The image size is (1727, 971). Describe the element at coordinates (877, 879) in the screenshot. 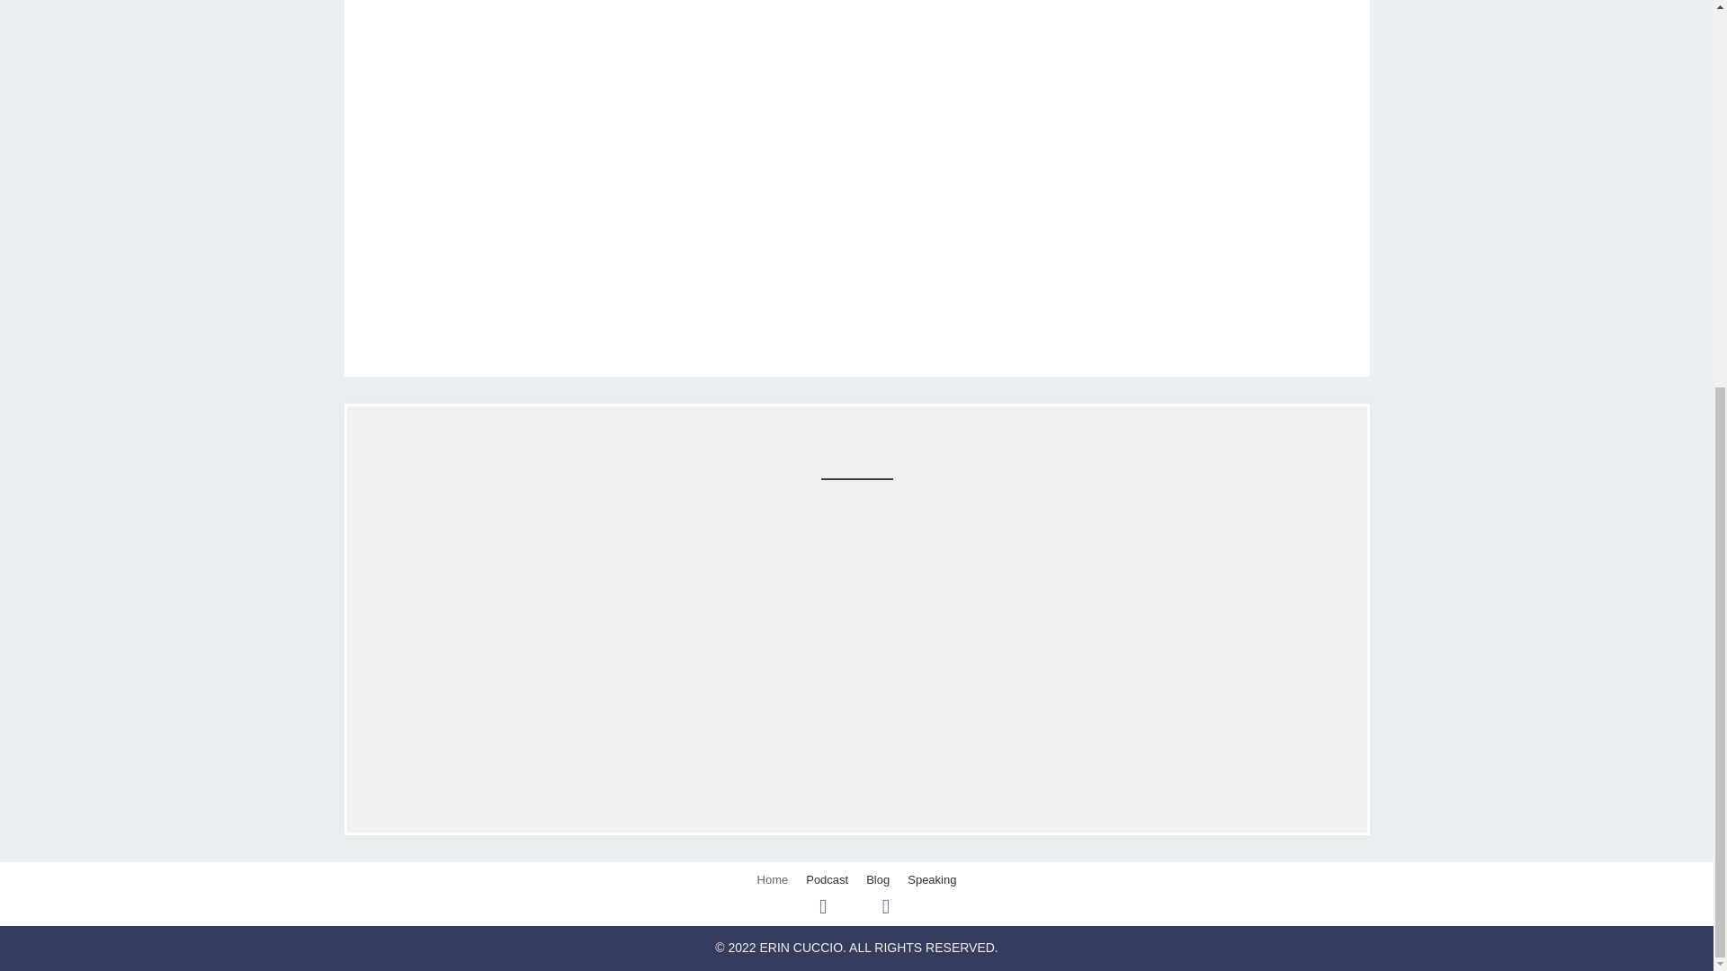

I see `Blog` at that location.